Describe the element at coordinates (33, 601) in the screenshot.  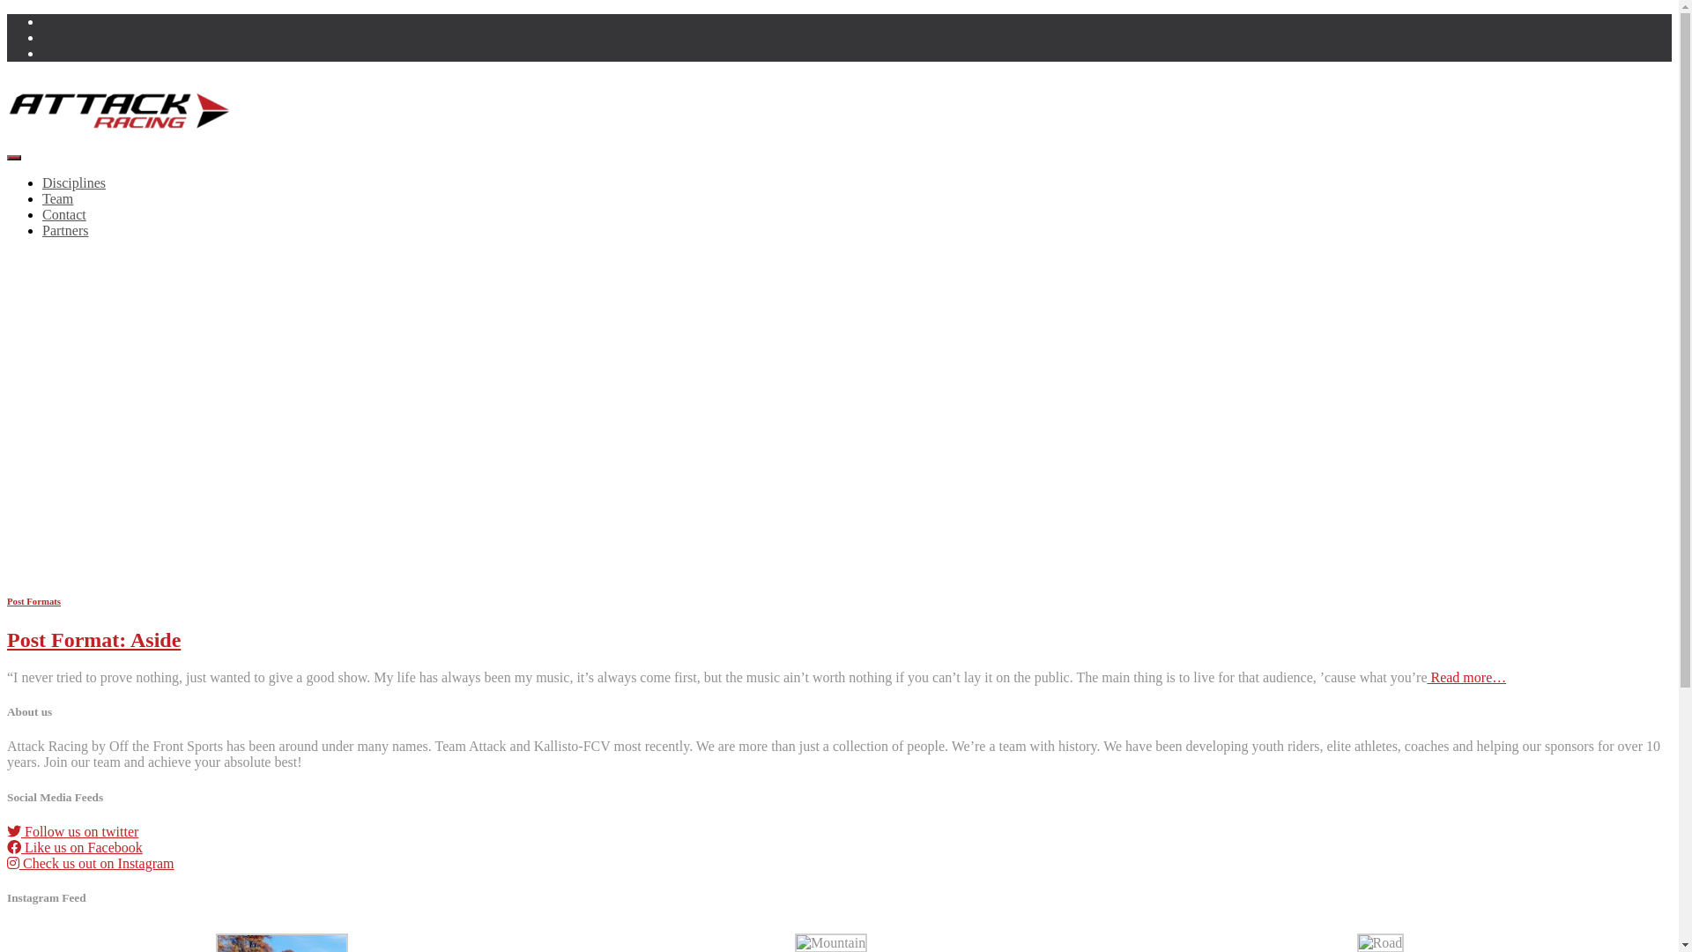
I see `Post Formats` at that location.